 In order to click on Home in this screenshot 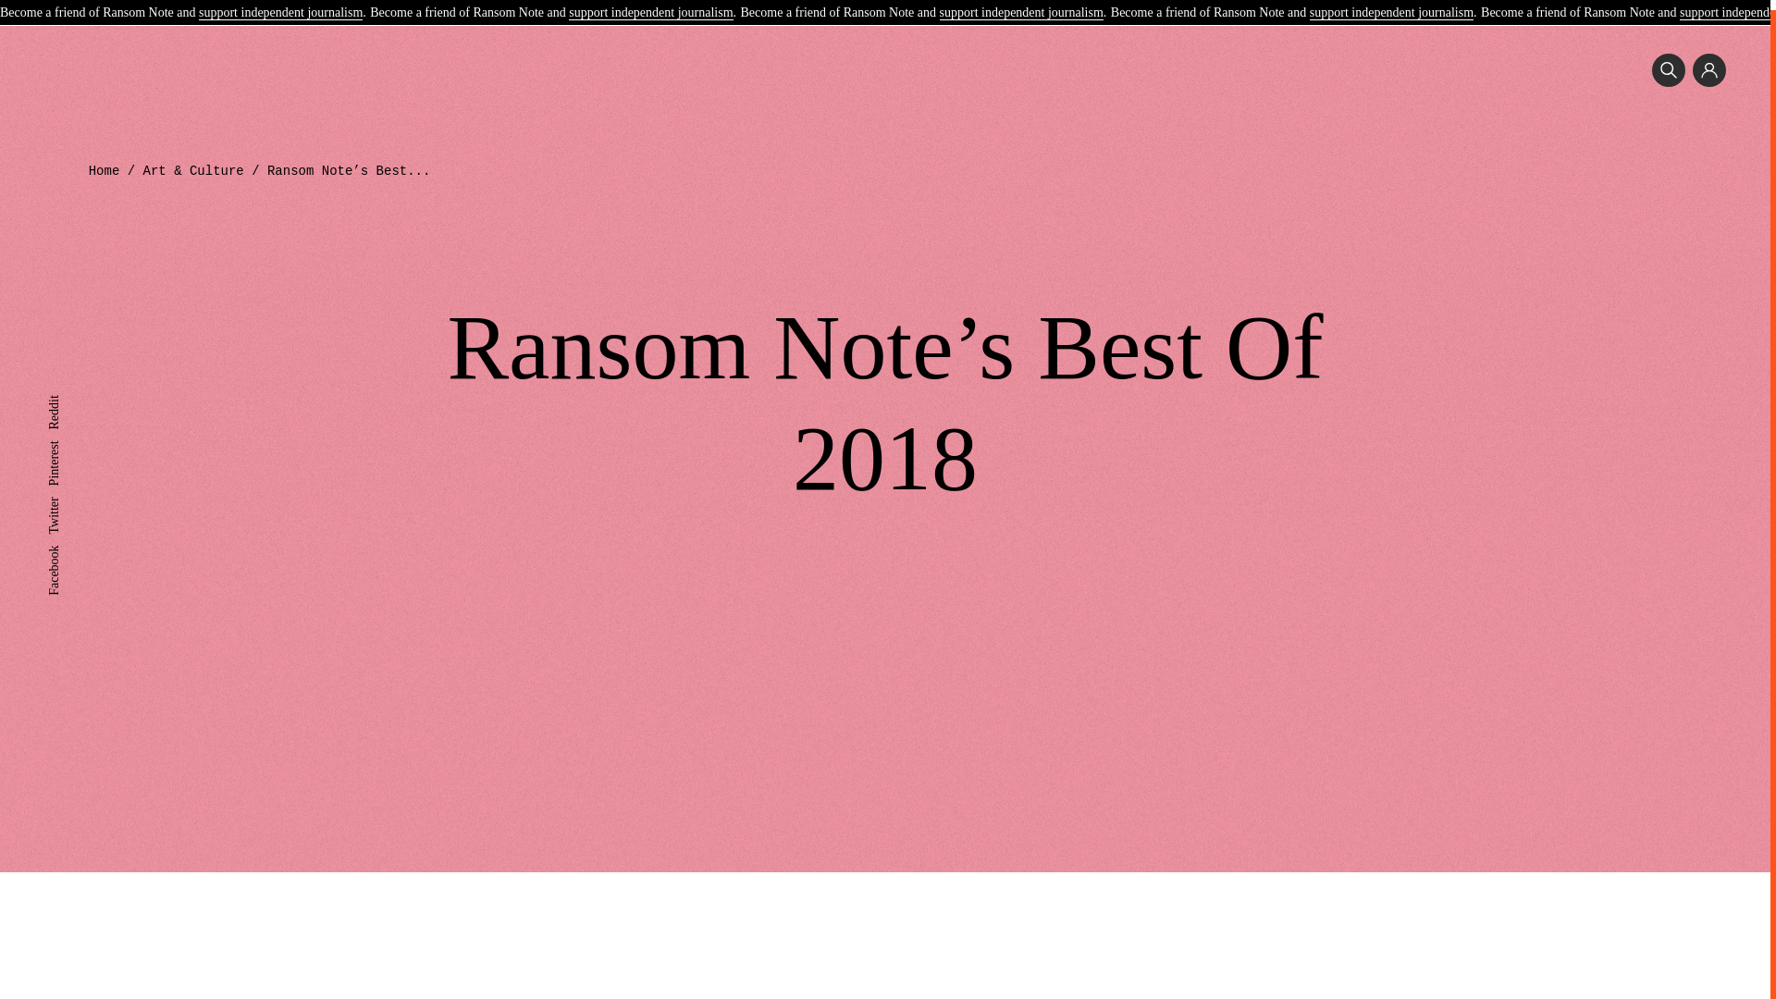, I will do `click(105, 171)`.